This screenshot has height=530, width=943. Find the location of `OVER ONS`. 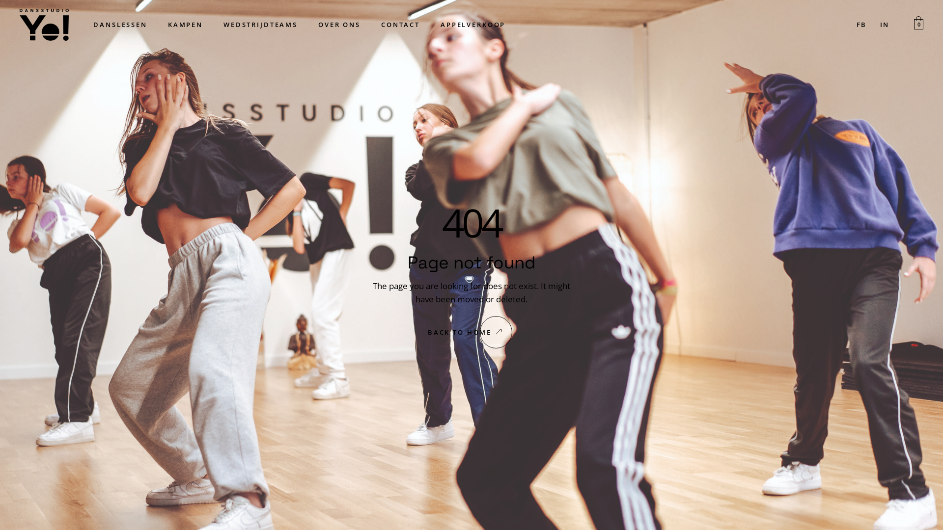

OVER ONS is located at coordinates (339, 25).